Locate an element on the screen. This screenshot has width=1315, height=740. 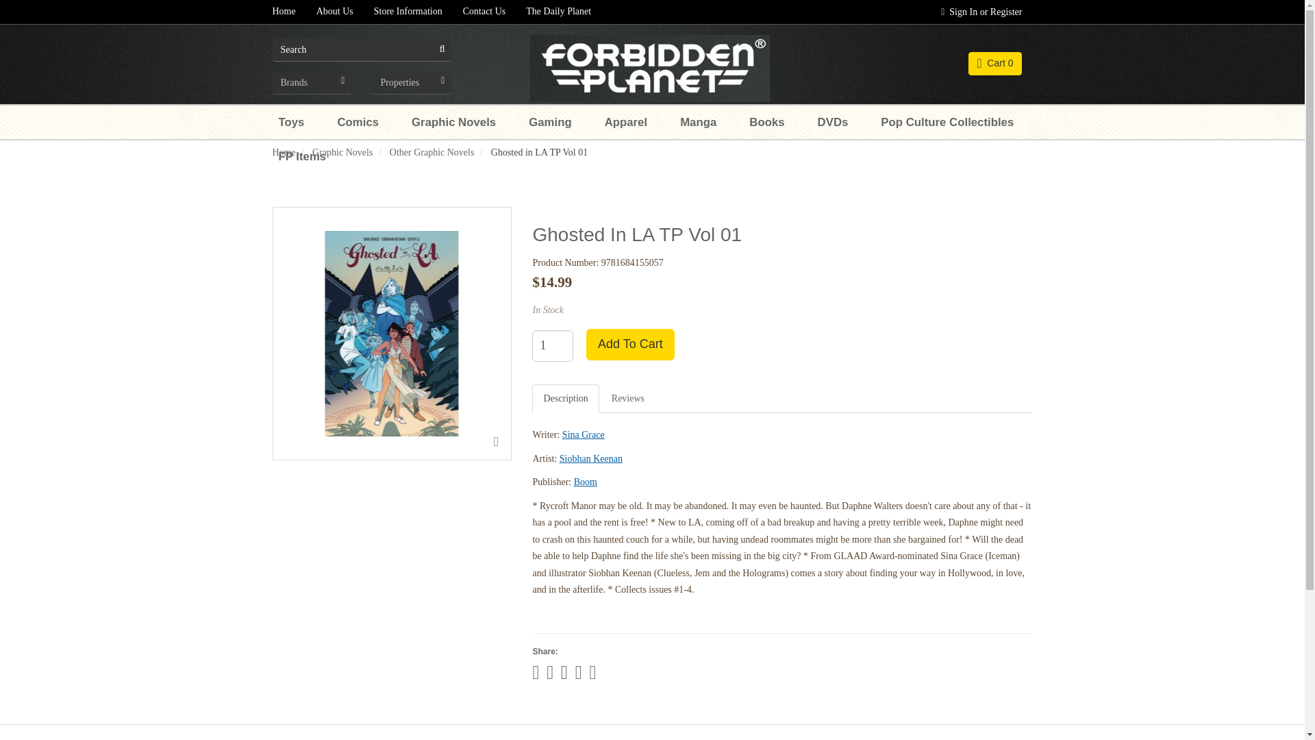
Contact Us is located at coordinates (484, 12).